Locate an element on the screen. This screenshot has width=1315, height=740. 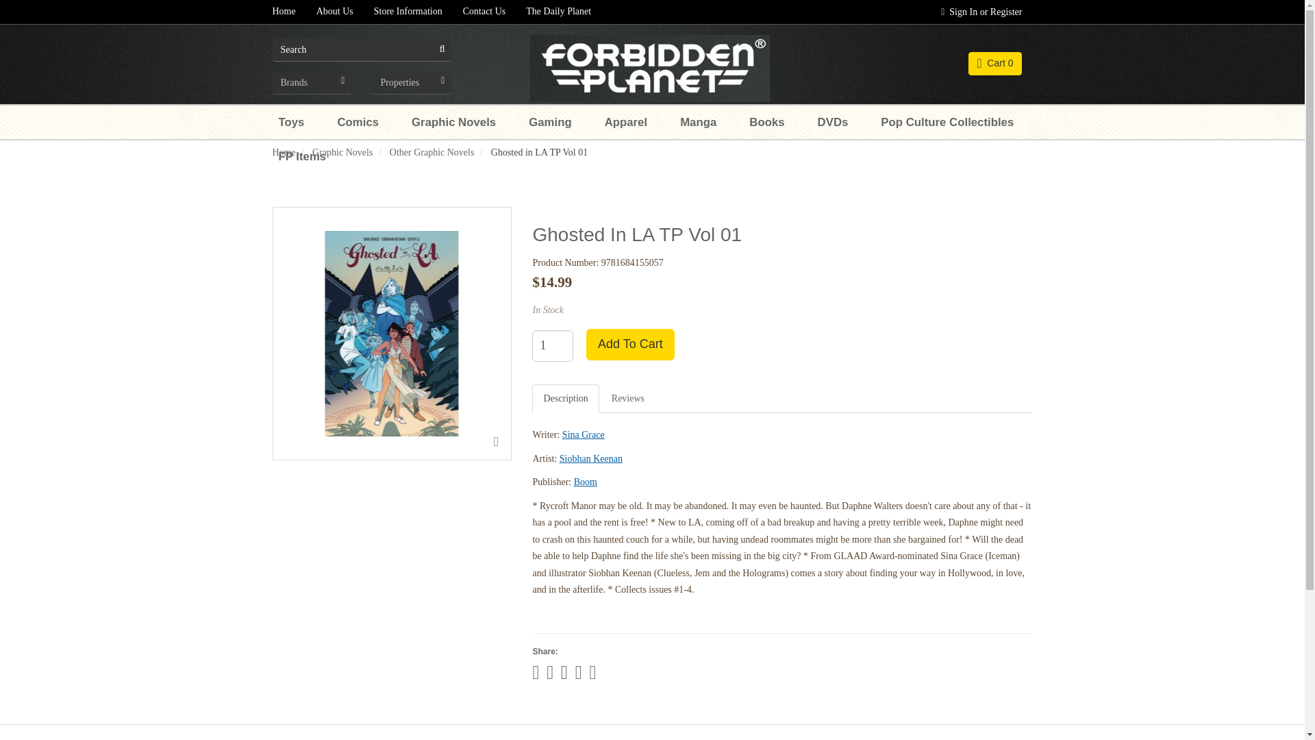
Contact Us is located at coordinates (484, 12).